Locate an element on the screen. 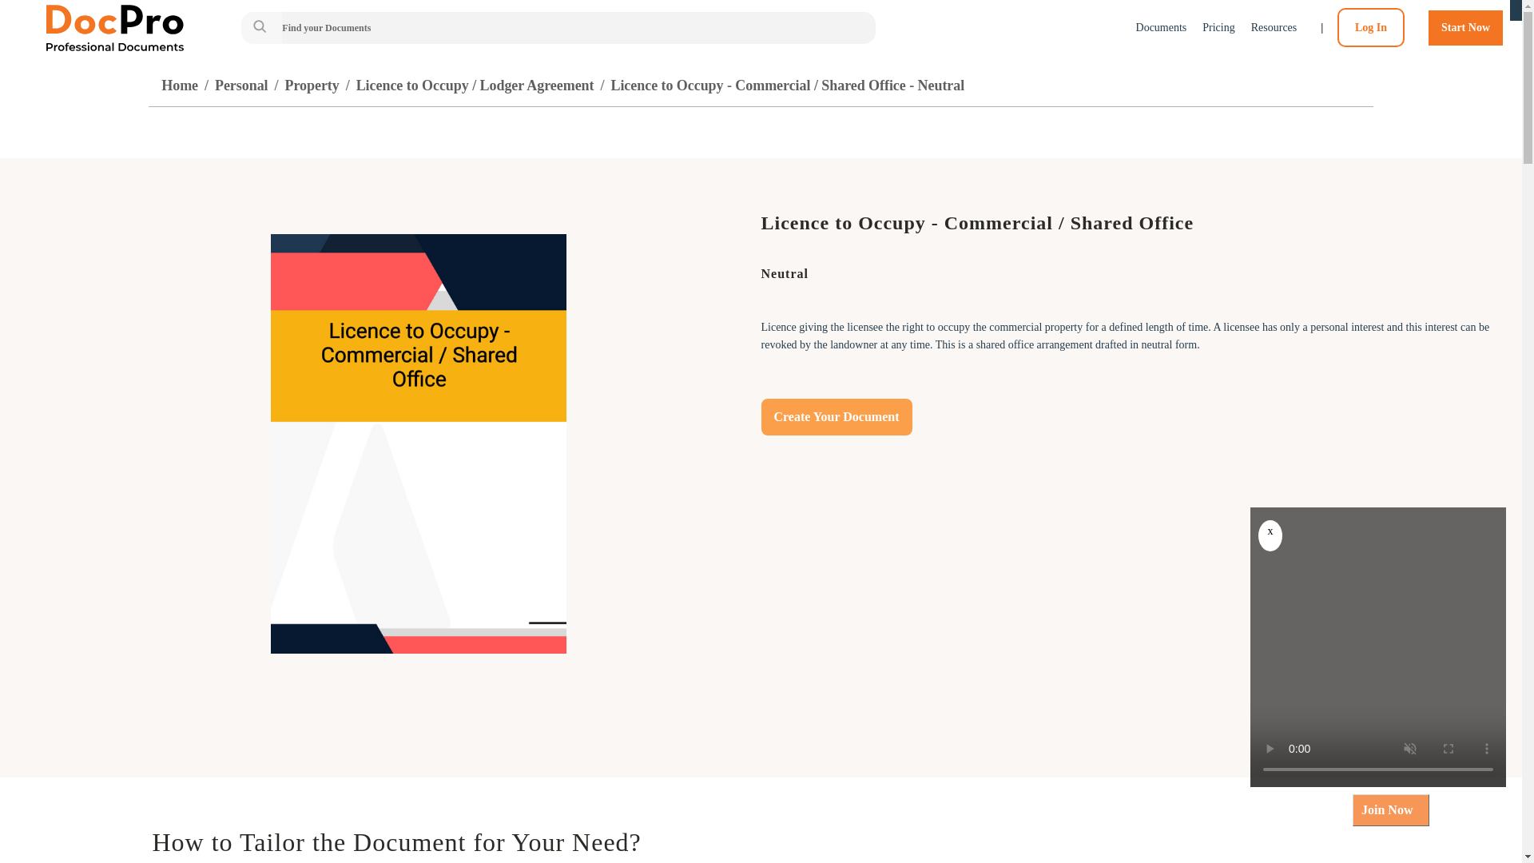 This screenshot has width=1534, height=863. Start Now is located at coordinates (1465, 27).